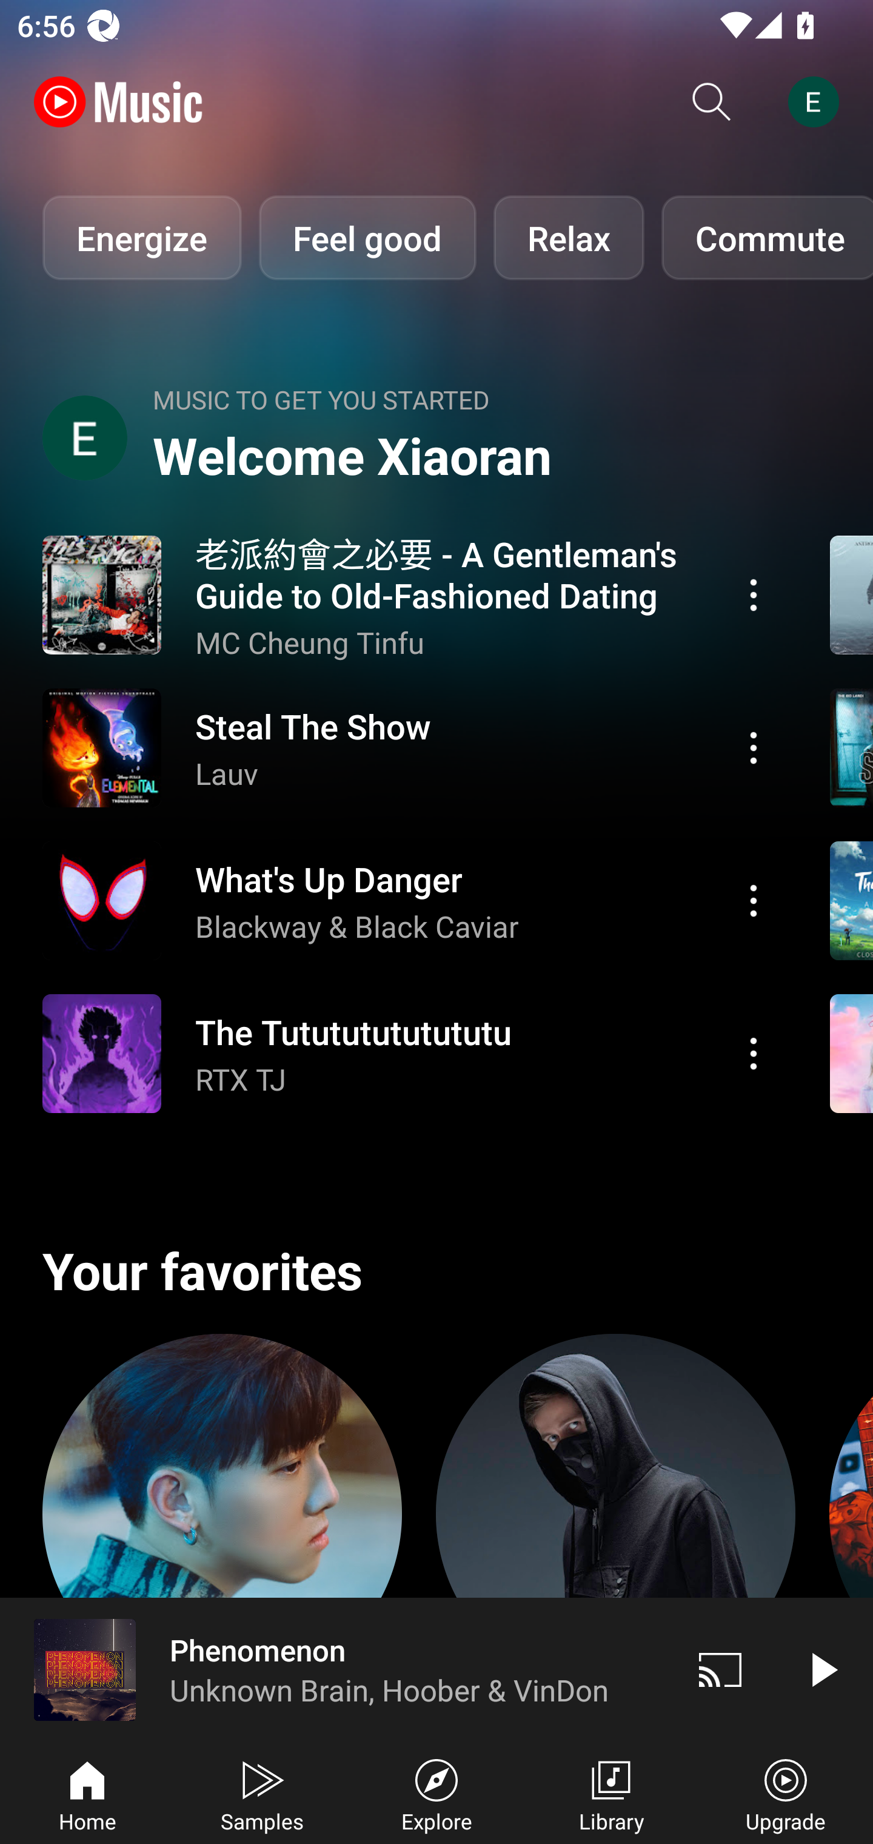 Image resolution: width=873 pixels, height=1844 pixels. I want to click on Account, so click(818, 102).